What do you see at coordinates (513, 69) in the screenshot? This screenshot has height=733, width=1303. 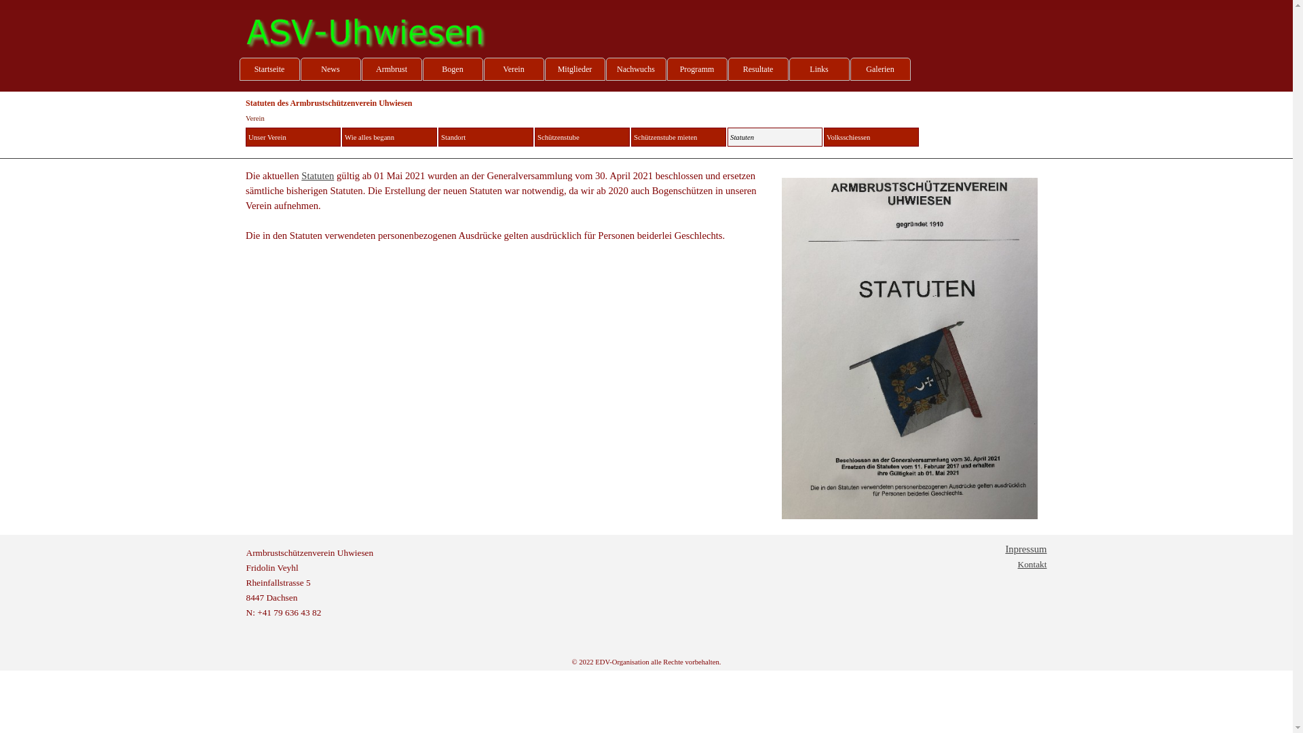 I see `Verein` at bounding box center [513, 69].